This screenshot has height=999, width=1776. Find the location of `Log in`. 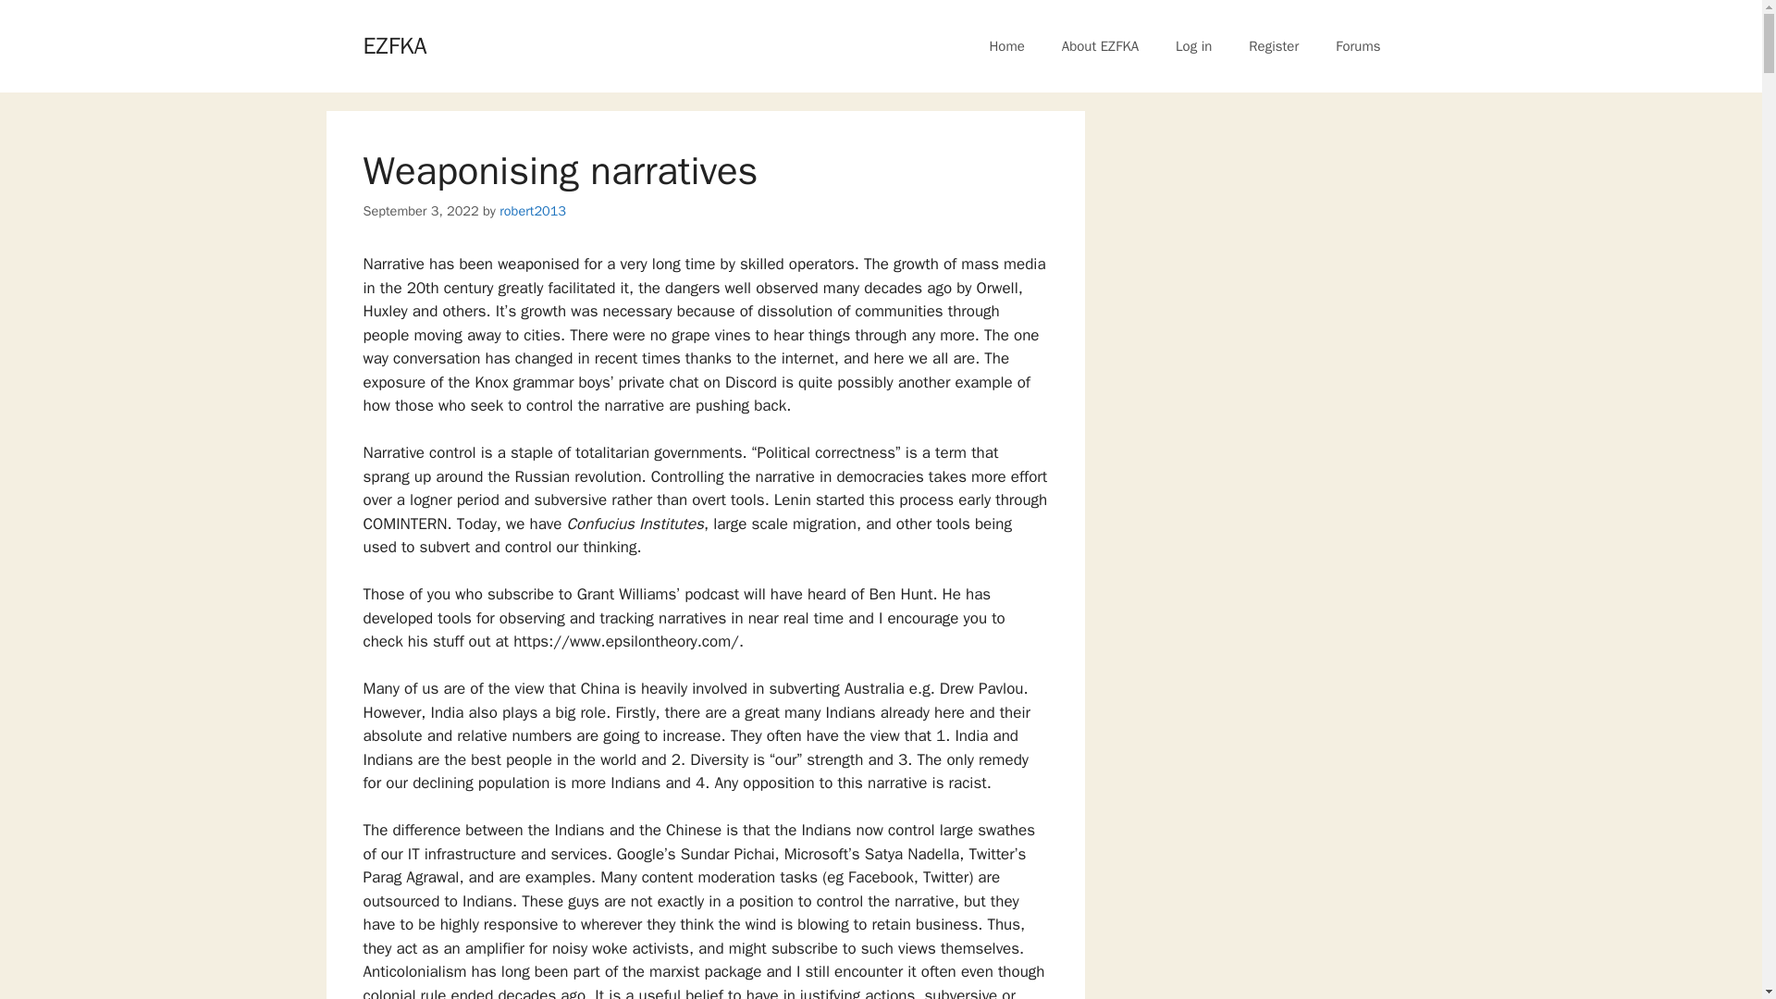

Log in is located at coordinates (1193, 46).